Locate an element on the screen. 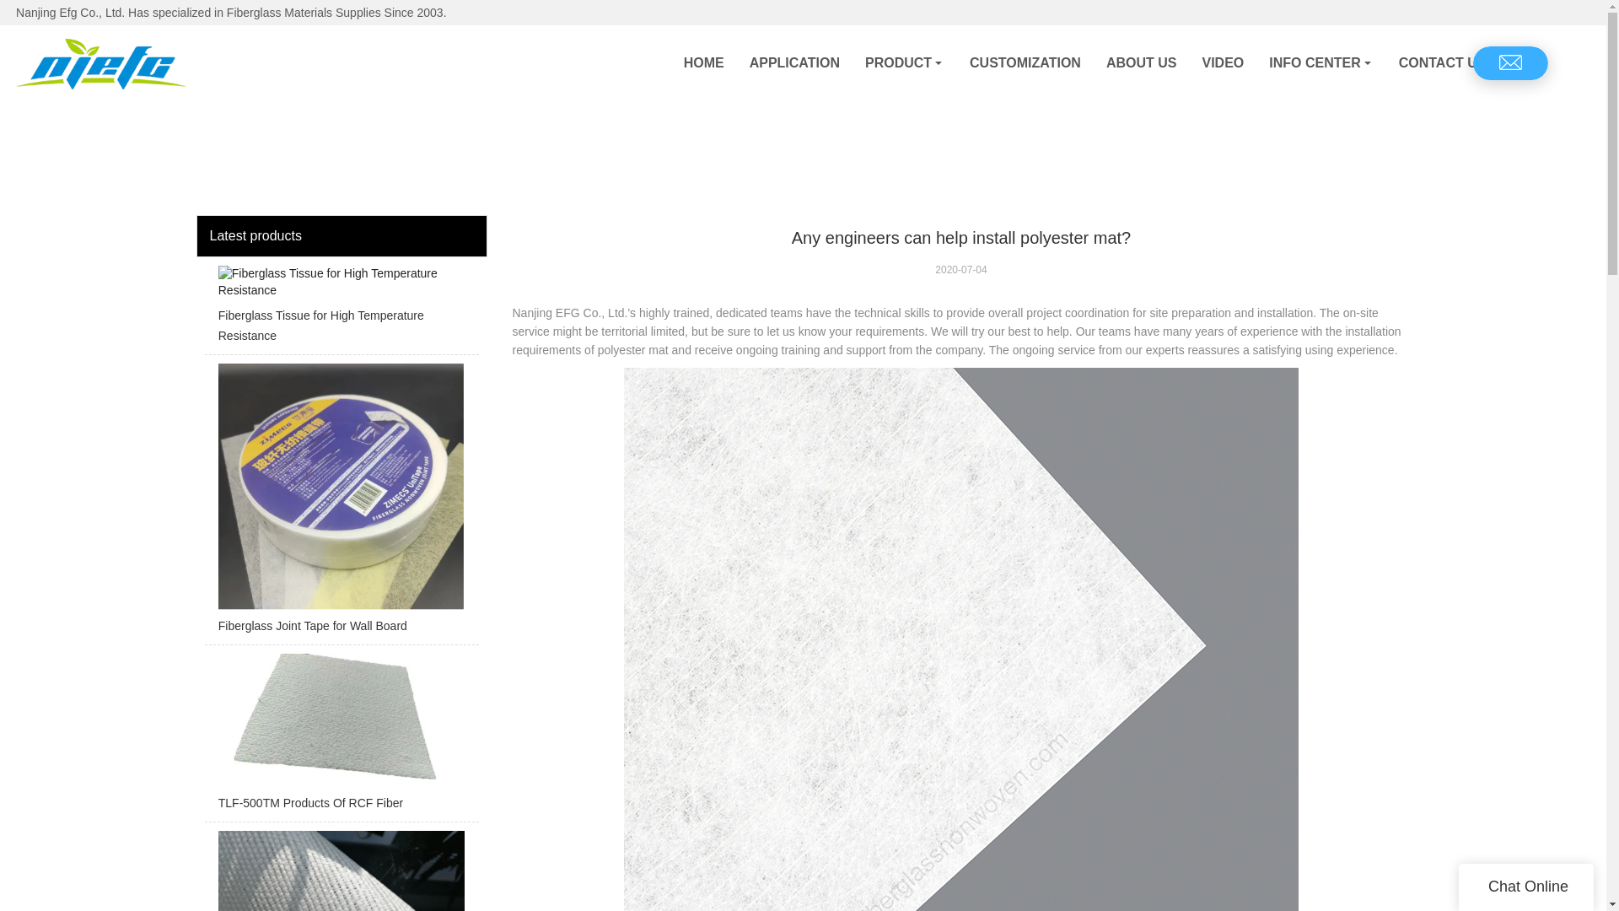 The image size is (1619, 911). ABOUT US is located at coordinates (1142, 62).